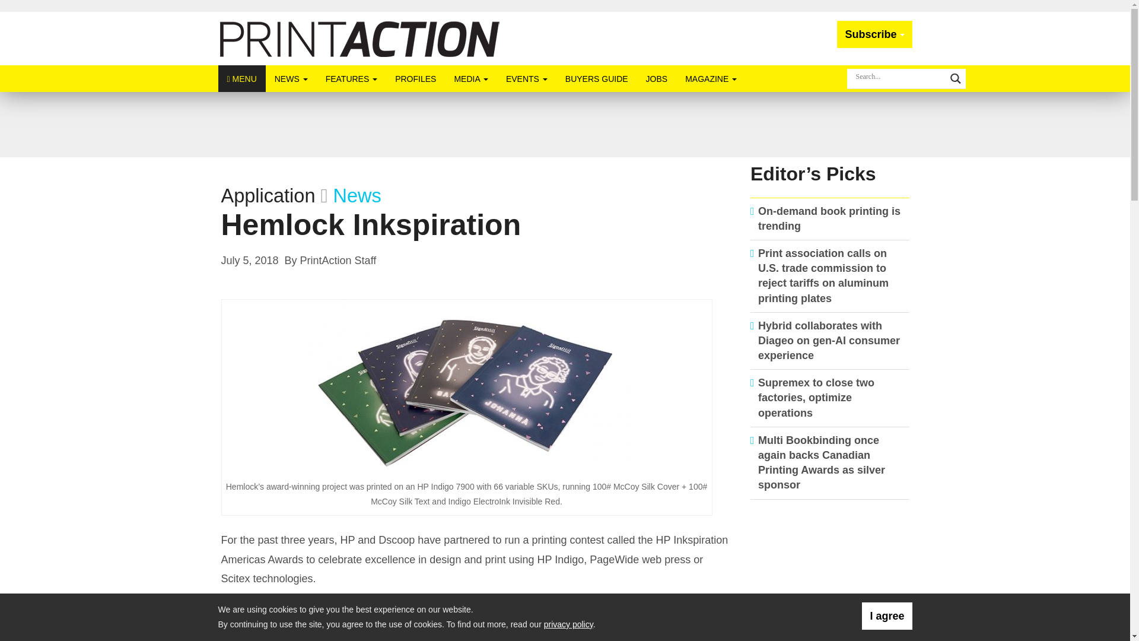  Describe the element at coordinates (291, 78) in the screenshot. I see `NEWS` at that location.